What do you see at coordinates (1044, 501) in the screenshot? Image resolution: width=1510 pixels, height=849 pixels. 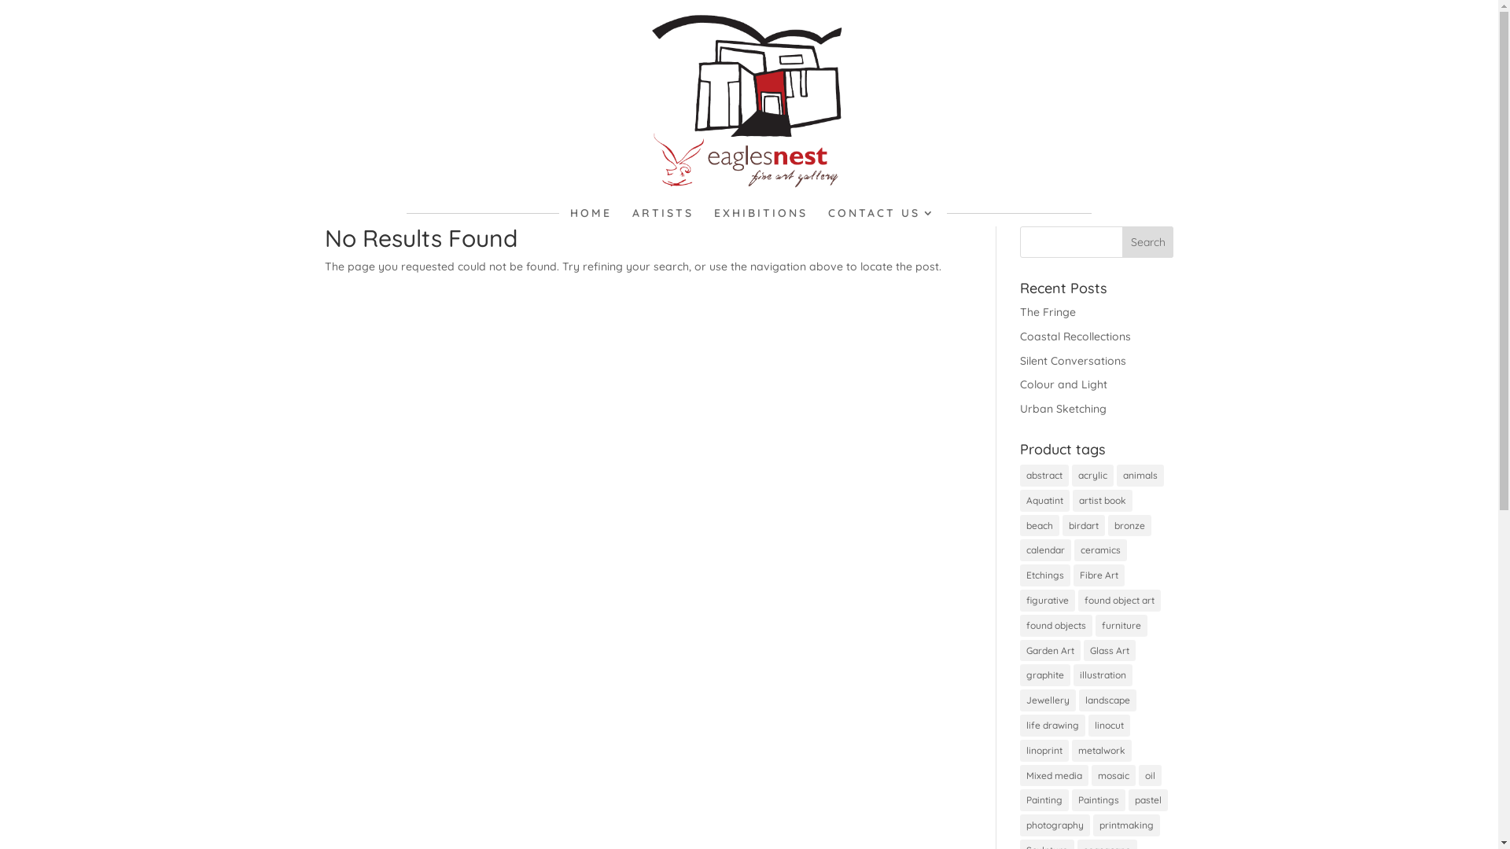 I see `Aquatint` at bounding box center [1044, 501].